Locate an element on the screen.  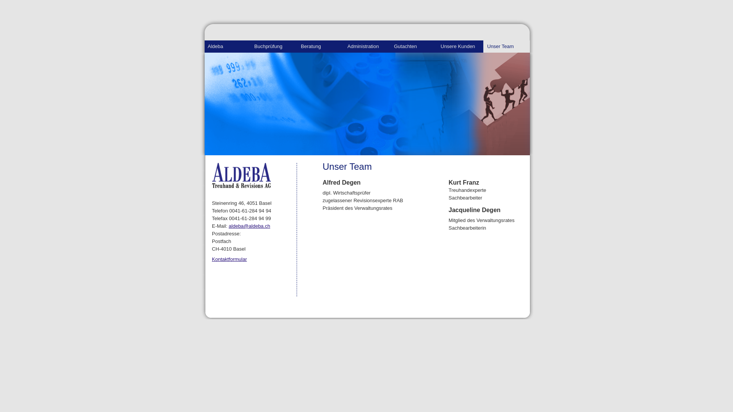
Unsere Kunden is located at coordinates (460, 47).